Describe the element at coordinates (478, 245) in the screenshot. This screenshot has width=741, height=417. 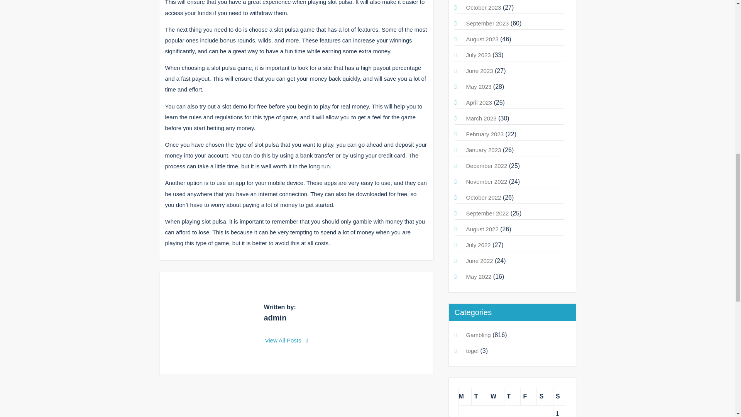
I see `July 2022` at that location.